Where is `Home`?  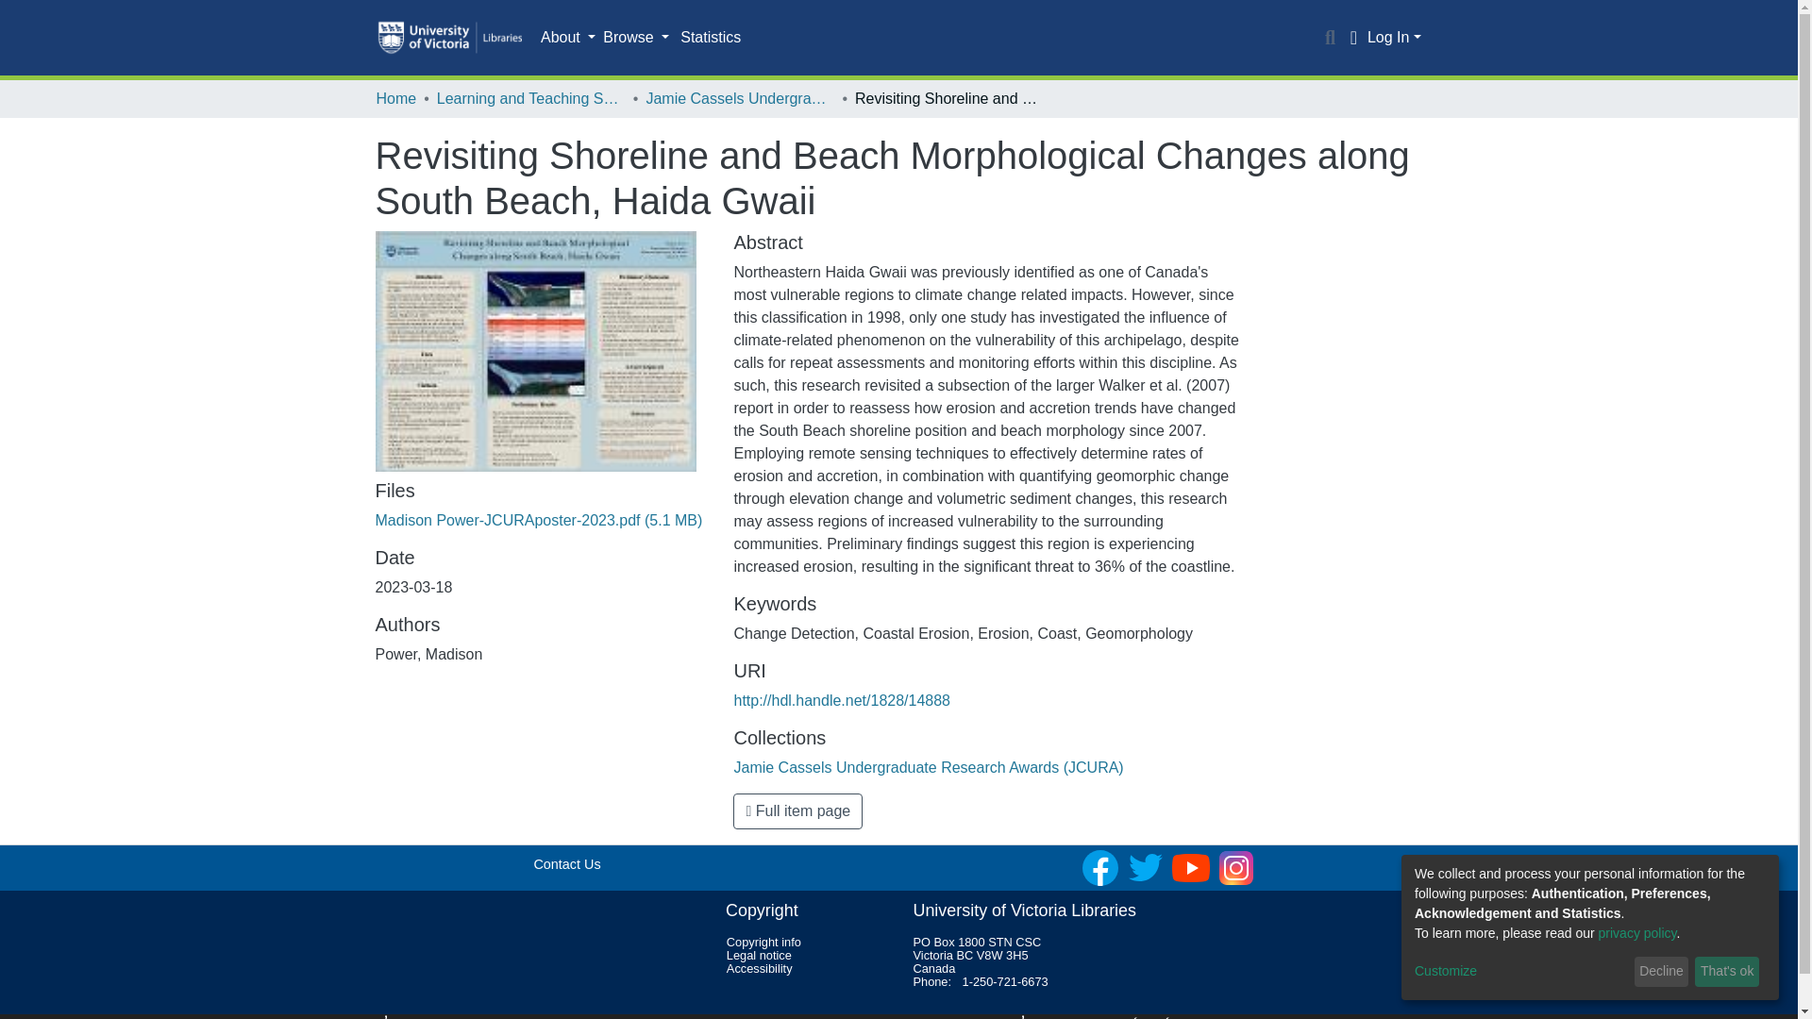
Home is located at coordinates (395, 98).